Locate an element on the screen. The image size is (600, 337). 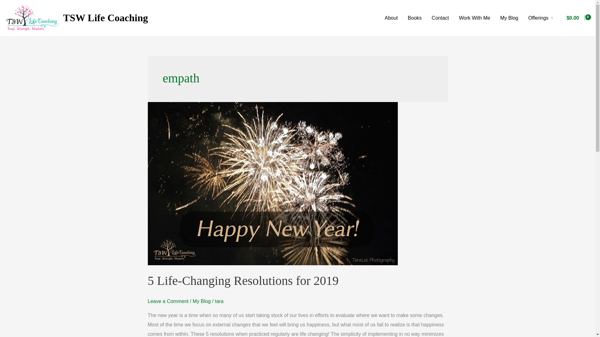
5 Life-Changing Resolutions for 2019 is located at coordinates (243, 281).